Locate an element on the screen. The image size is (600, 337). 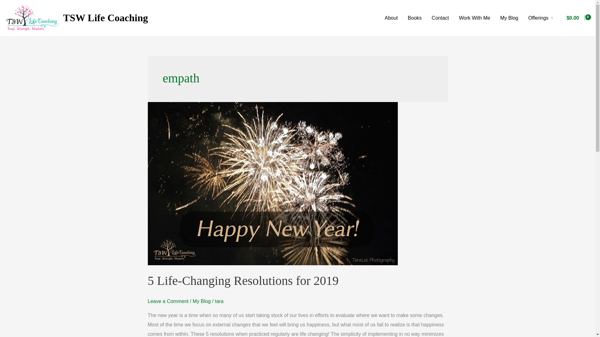
5 Life-Changing Resolutions for 2019 is located at coordinates (243, 281).